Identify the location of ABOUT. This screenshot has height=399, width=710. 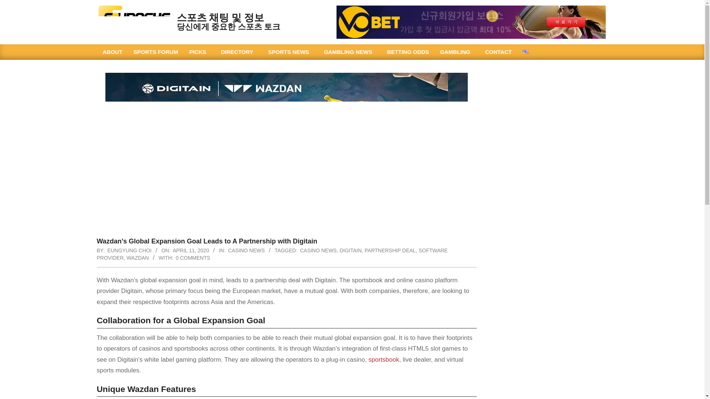
(112, 52).